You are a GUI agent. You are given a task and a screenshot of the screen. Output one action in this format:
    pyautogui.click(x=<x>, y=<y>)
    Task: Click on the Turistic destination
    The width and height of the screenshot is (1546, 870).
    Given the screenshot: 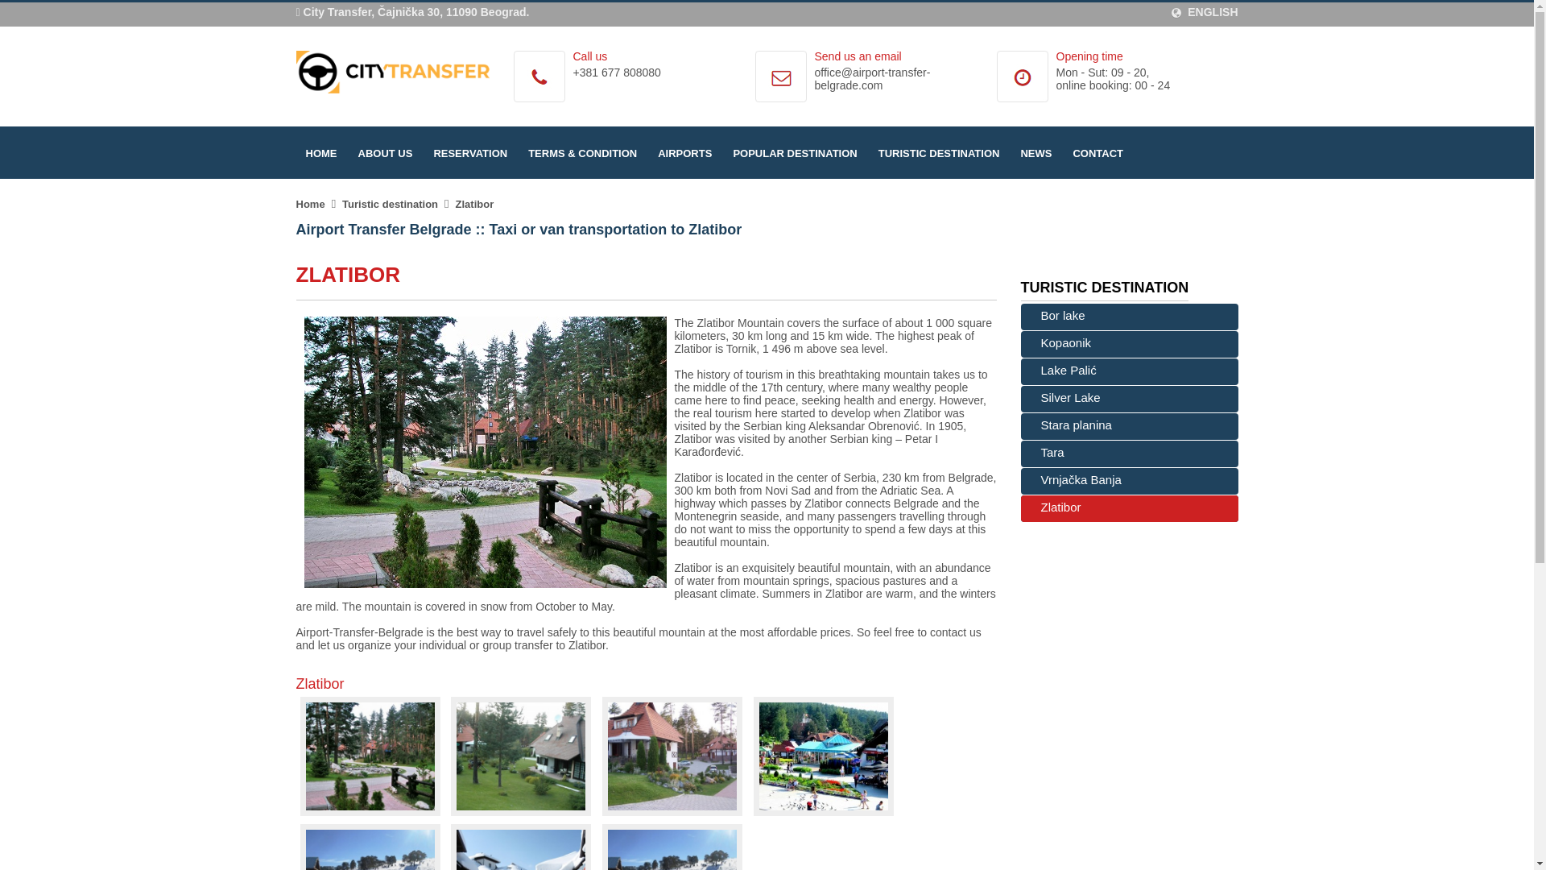 What is the action you would take?
    pyautogui.click(x=390, y=205)
    